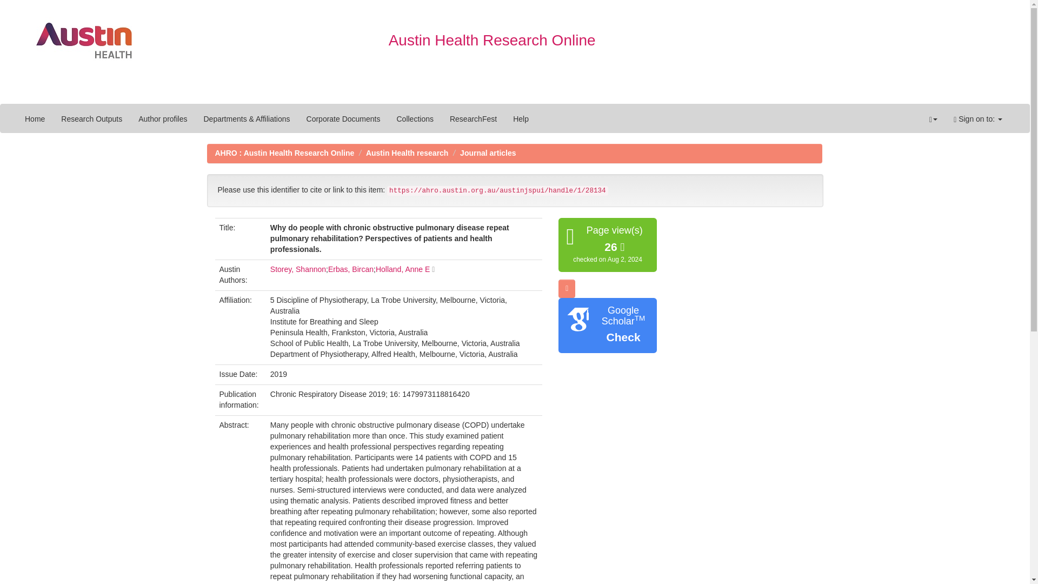  I want to click on Journal articles, so click(488, 152).